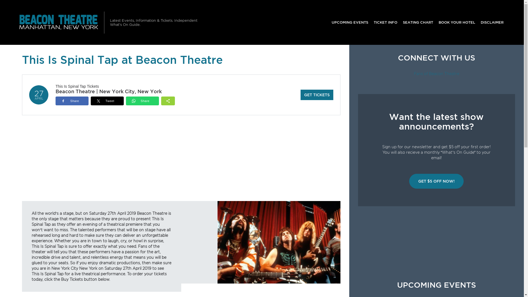  I want to click on Advertisement, so click(181, 162).